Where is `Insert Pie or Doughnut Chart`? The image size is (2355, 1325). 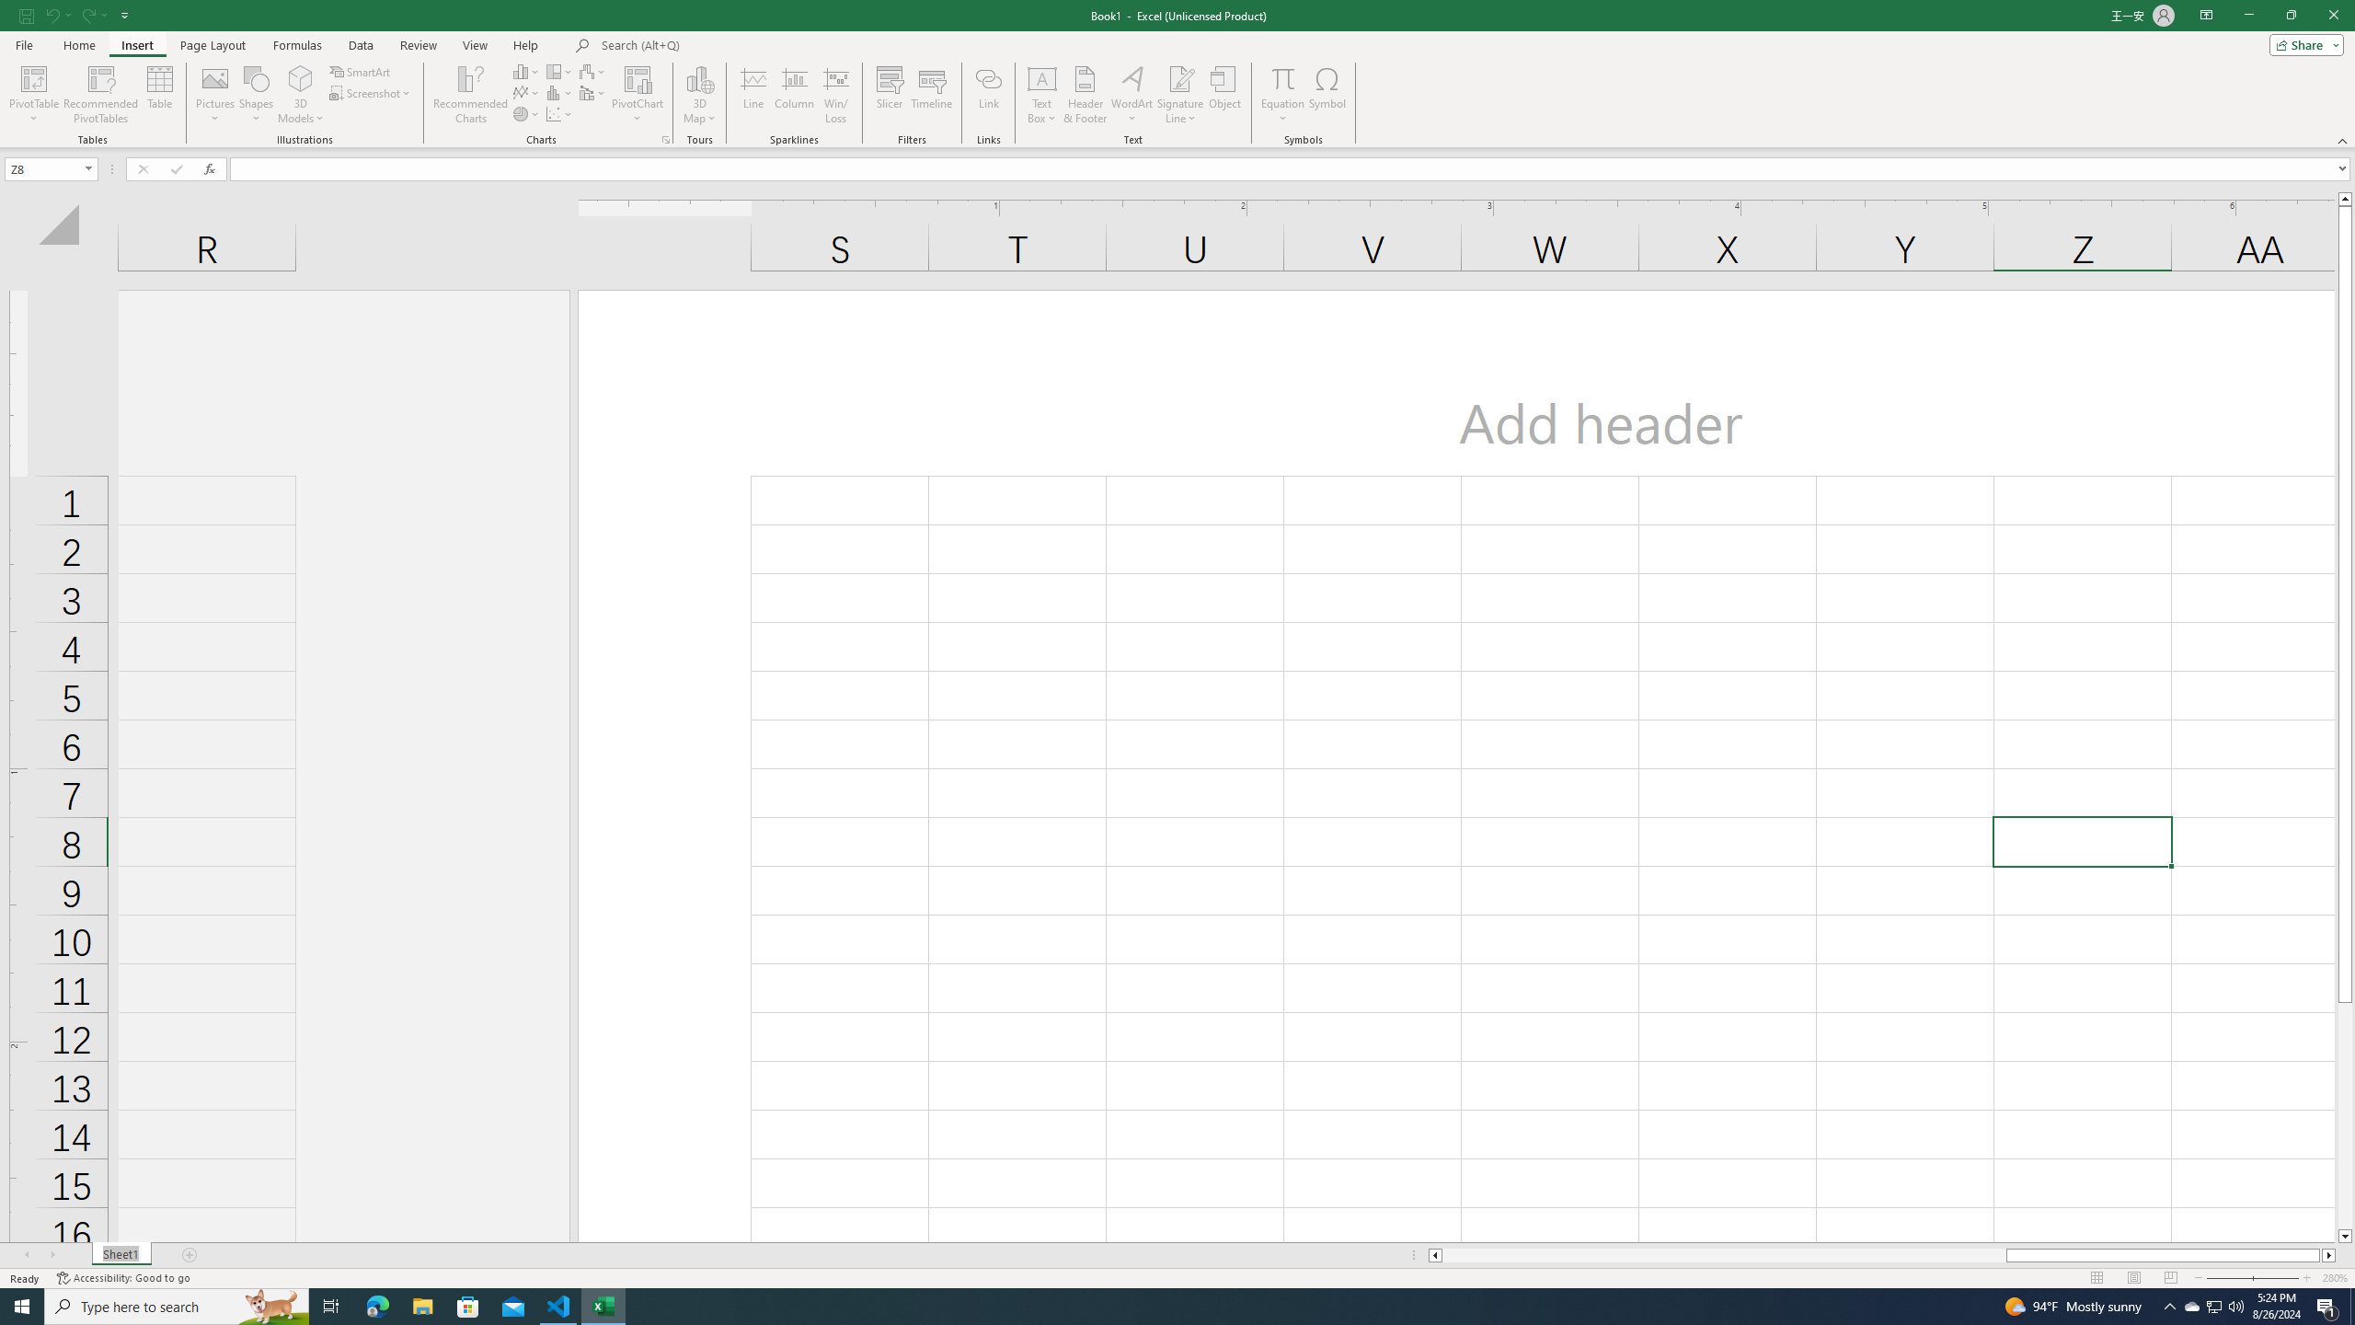 Insert Pie or Doughnut Chart is located at coordinates (527, 114).